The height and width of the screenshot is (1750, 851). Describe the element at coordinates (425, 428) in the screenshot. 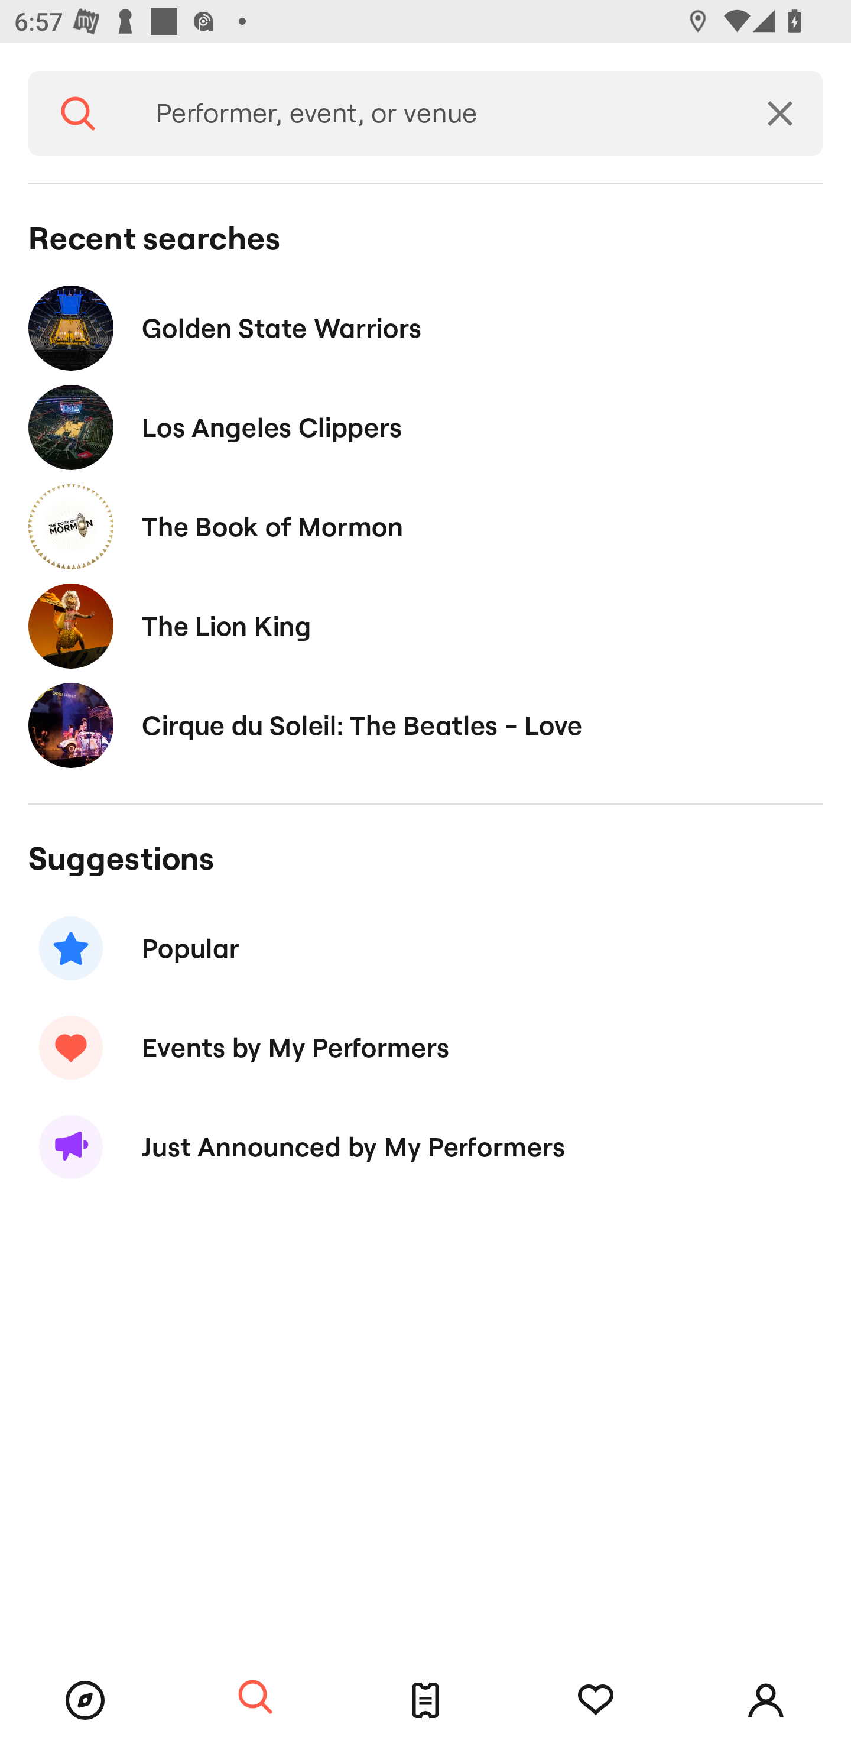

I see `Los Angeles Clippers` at that location.